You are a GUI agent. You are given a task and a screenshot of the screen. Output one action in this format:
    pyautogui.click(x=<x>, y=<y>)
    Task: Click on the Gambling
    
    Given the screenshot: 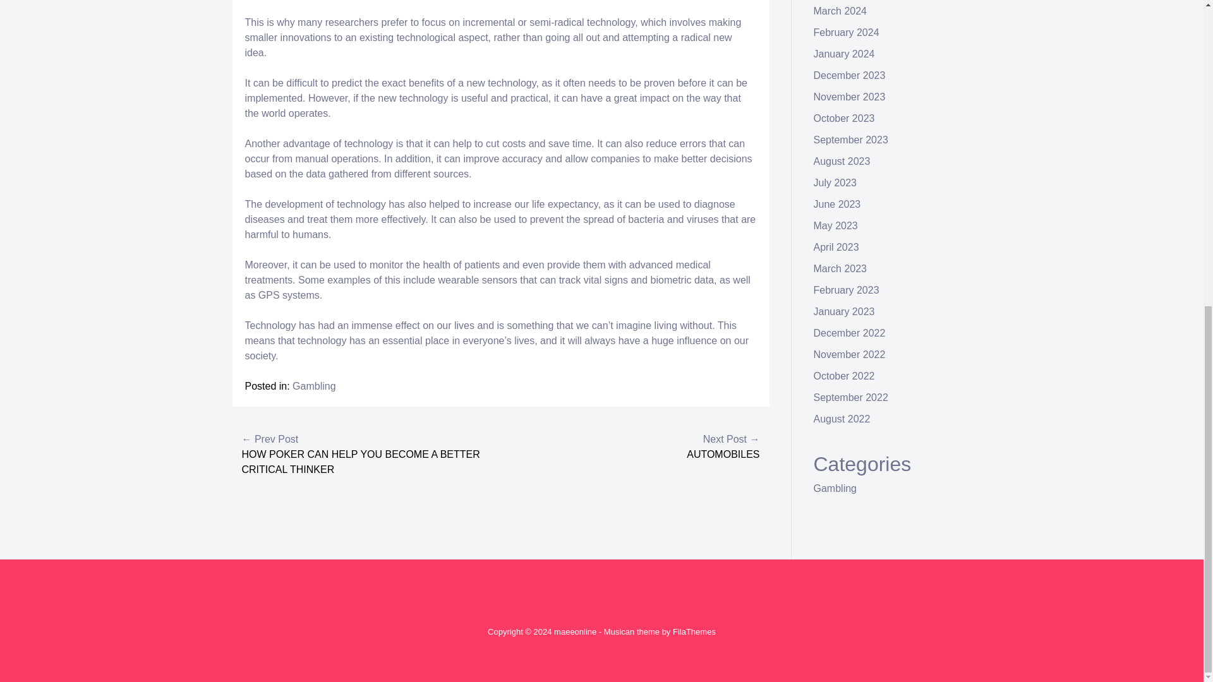 What is the action you would take?
    pyautogui.click(x=313, y=385)
    